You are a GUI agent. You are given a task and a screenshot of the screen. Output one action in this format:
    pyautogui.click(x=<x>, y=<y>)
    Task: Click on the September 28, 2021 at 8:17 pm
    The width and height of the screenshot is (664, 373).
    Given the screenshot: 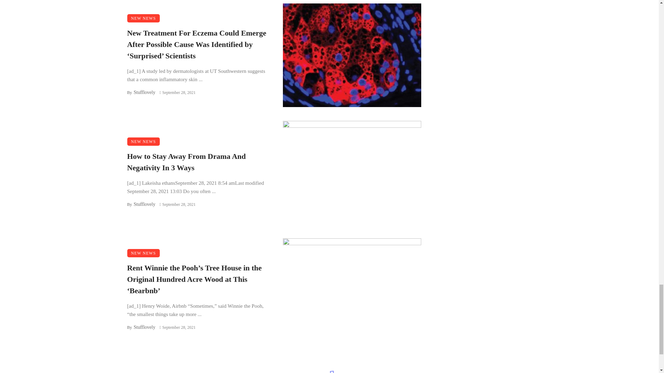 What is the action you would take?
    pyautogui.click(x=177, y=204)
    